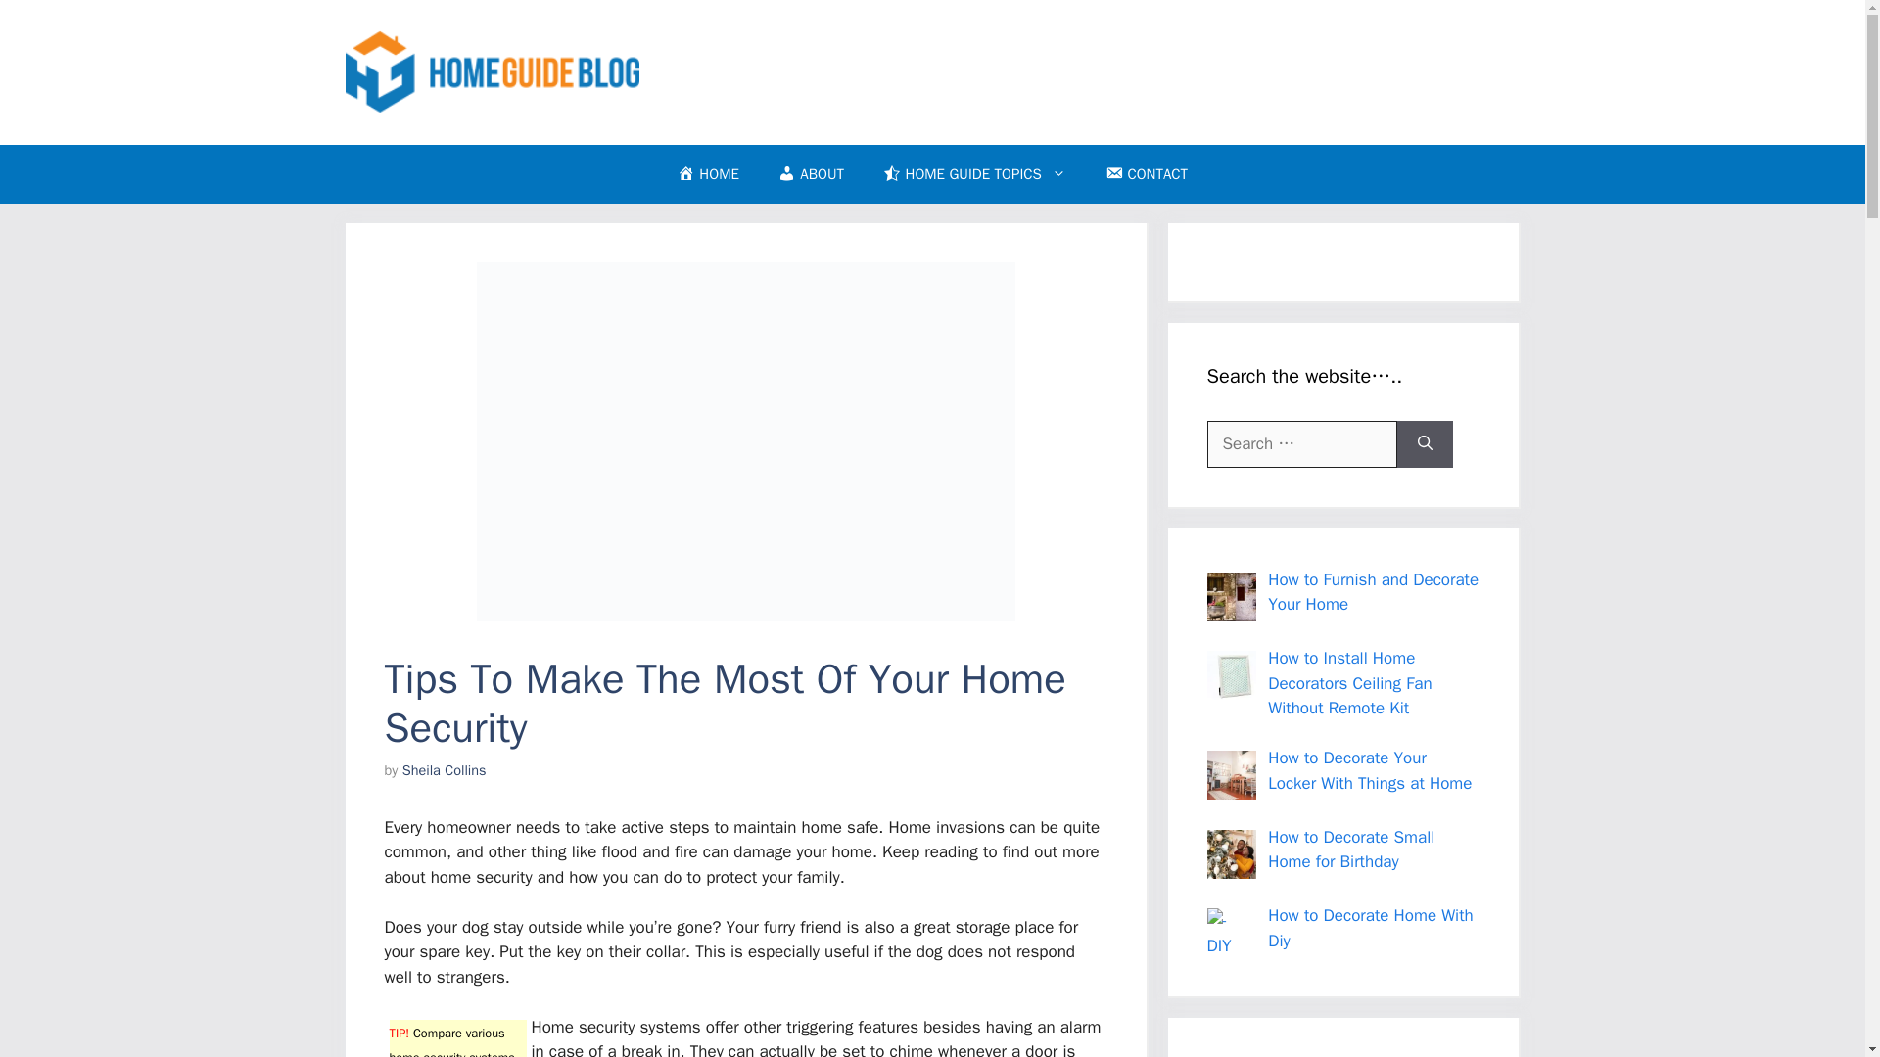  Describe the element at coordinates (811, 174) in the screenshot. I see `ABOUT` at that location.